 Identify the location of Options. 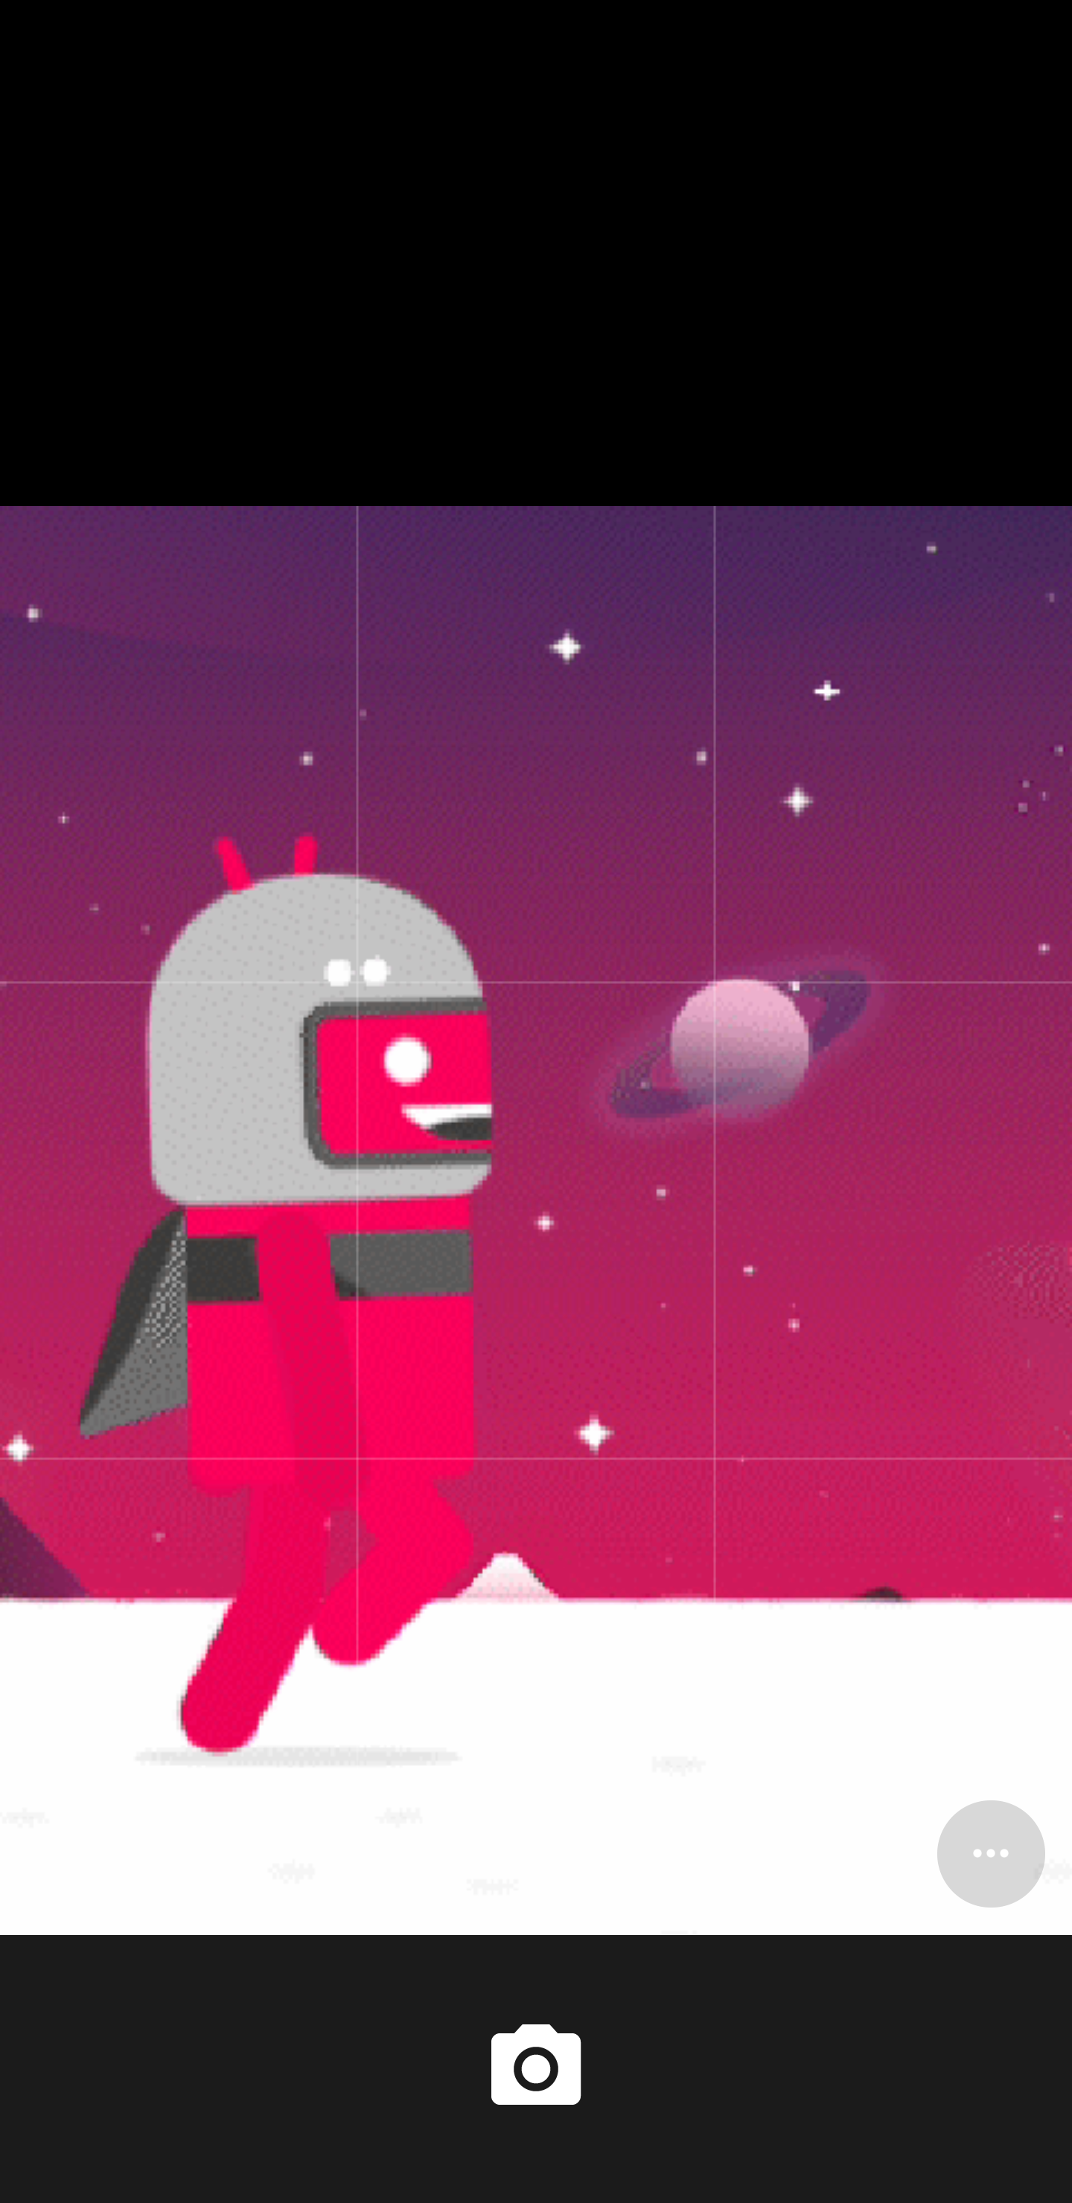
(991, 1853).